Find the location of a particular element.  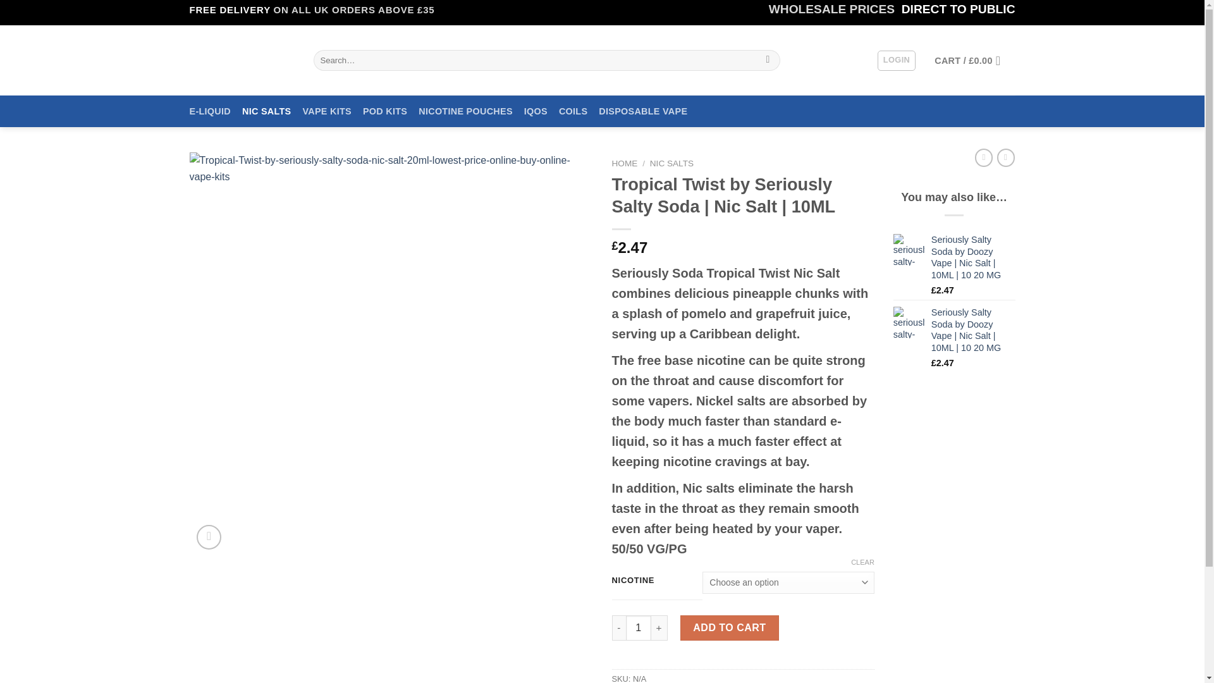

Cart is located at coordinates (971, 61).